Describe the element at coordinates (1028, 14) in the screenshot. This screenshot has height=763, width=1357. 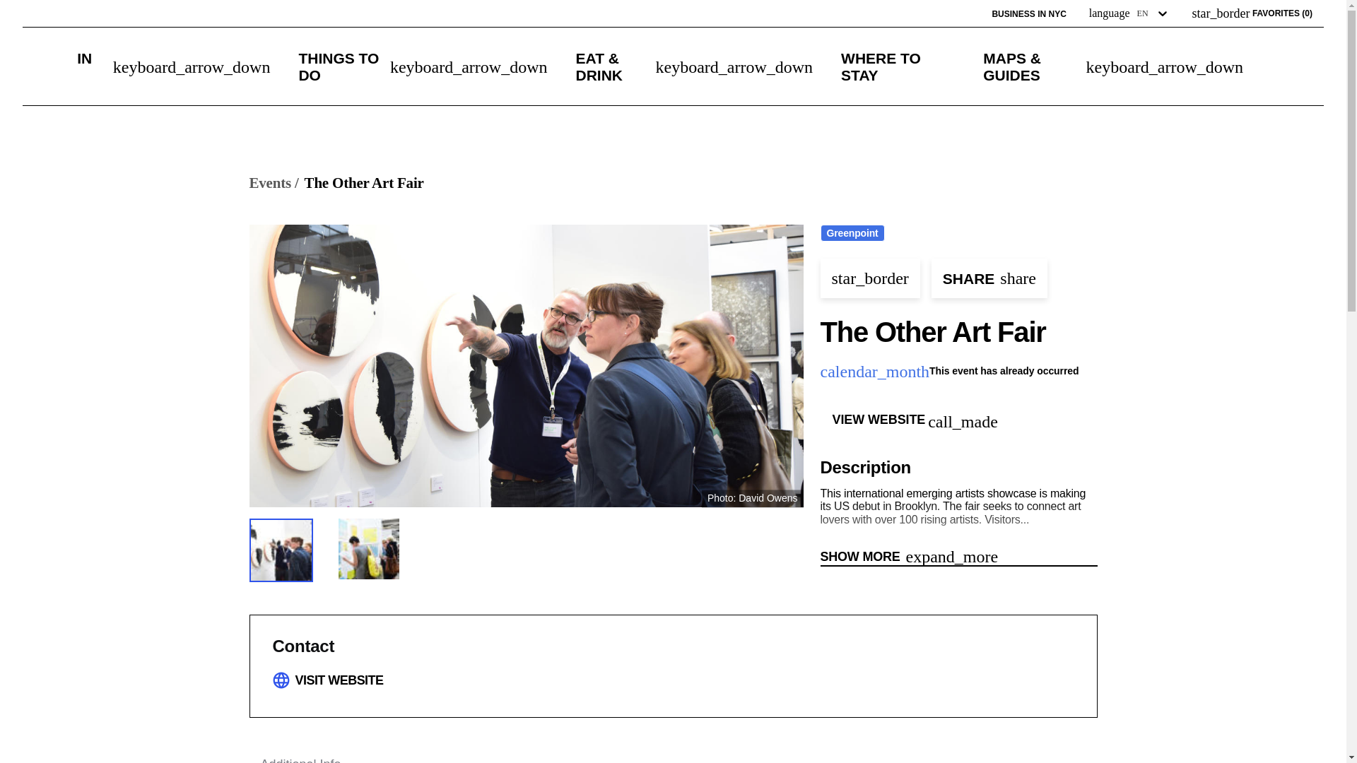
I see `BUSINESS IN NYC` at that location.